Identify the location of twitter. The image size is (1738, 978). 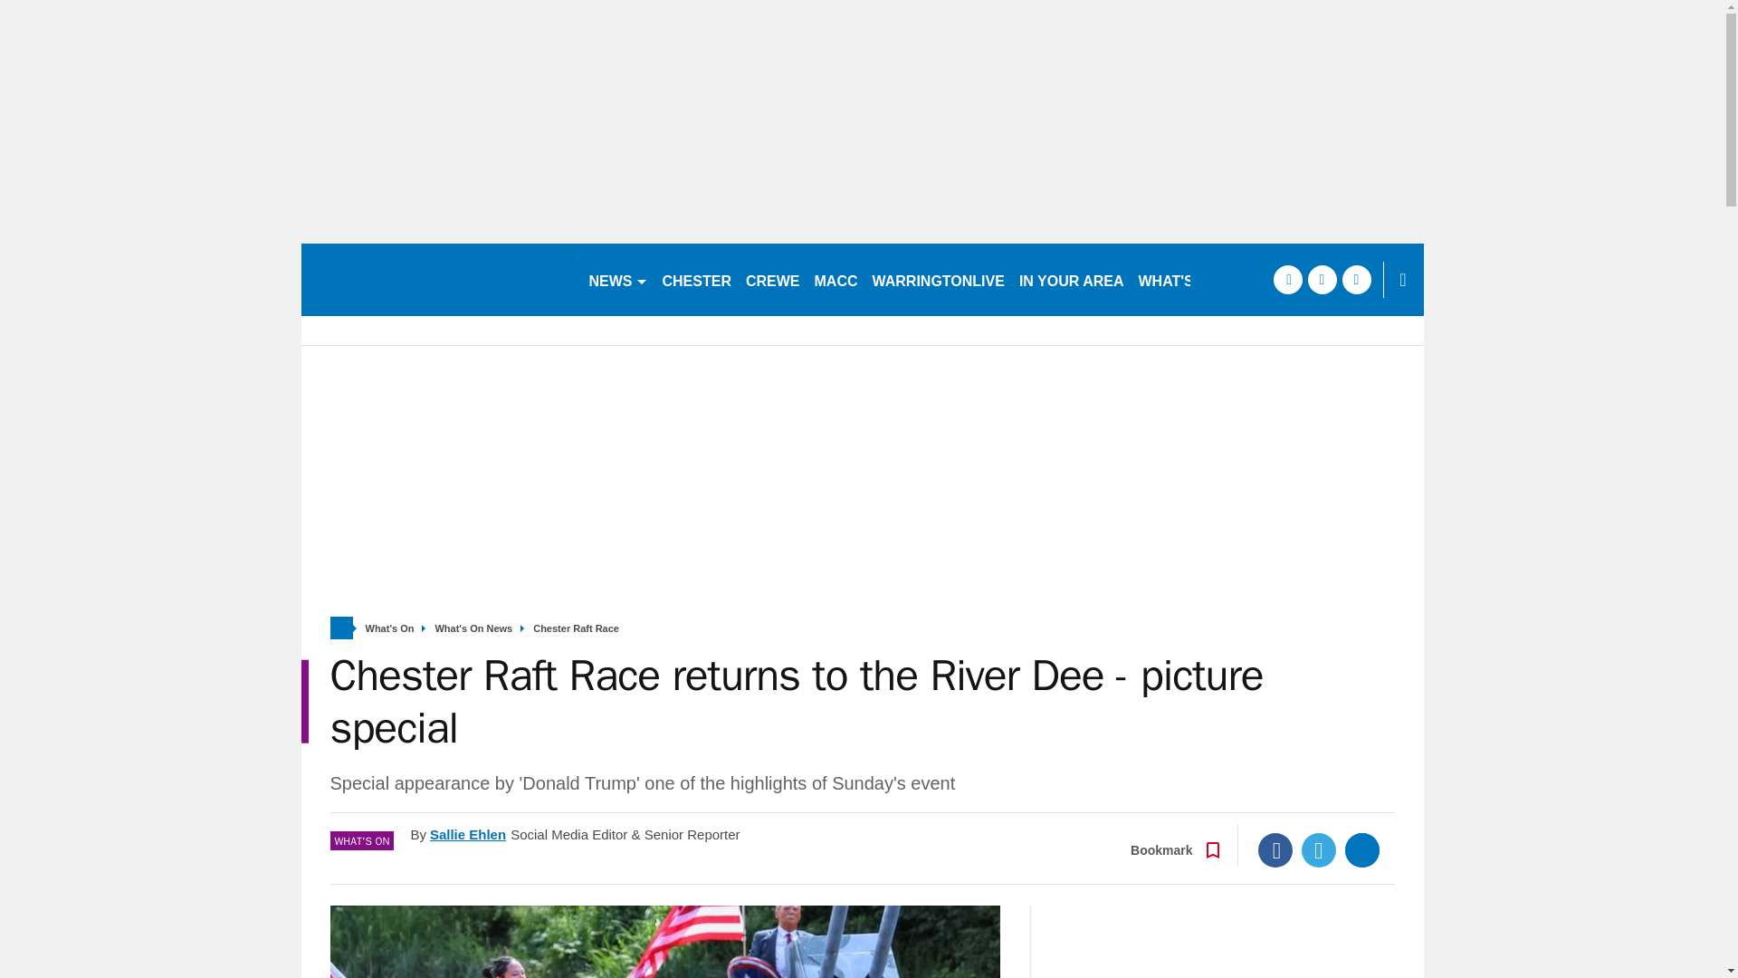
(1322, 279).